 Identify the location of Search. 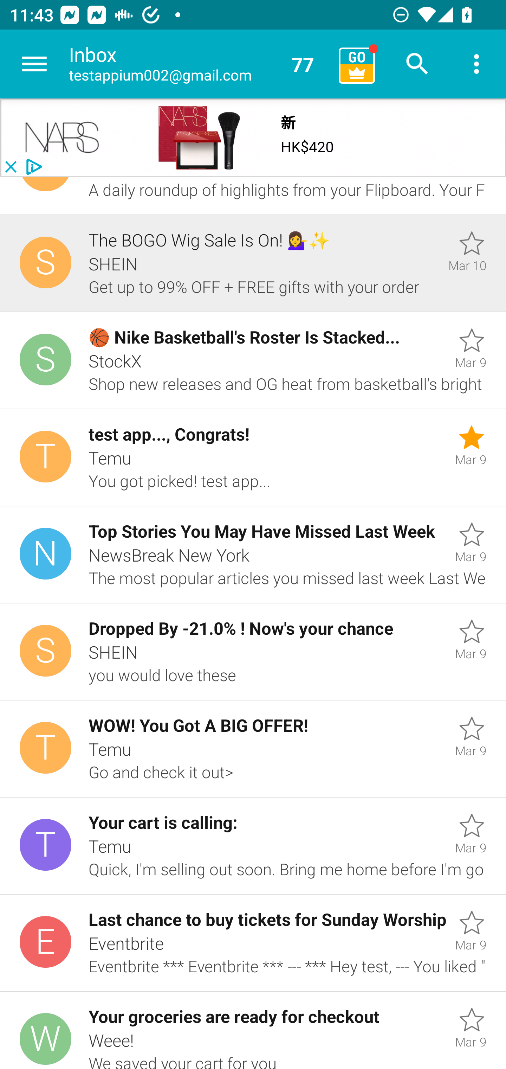
(417, 64).